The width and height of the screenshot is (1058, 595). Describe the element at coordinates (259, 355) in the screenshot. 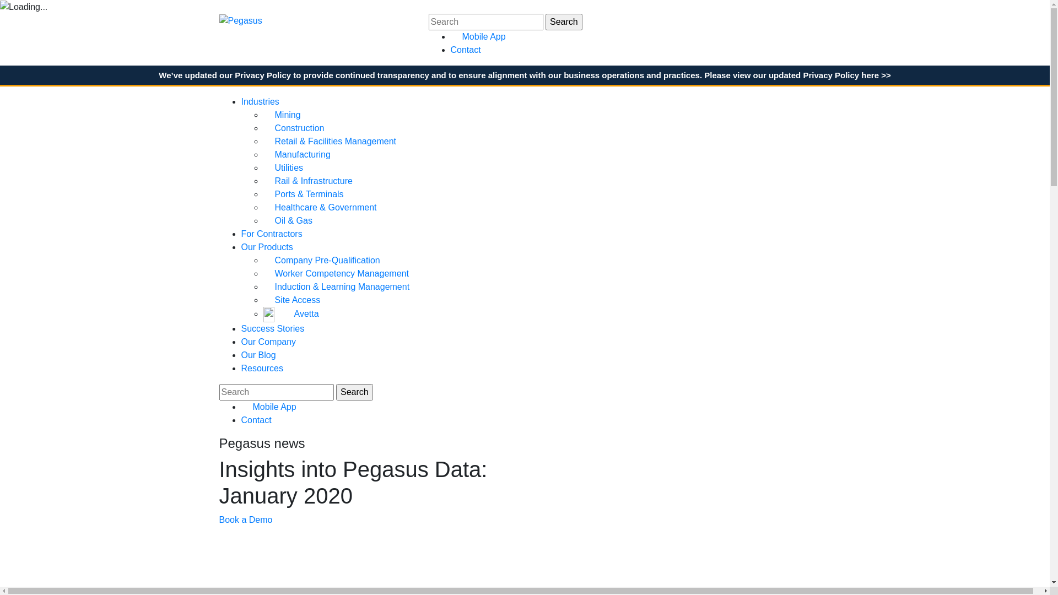

I see `Our Blog` at that location.